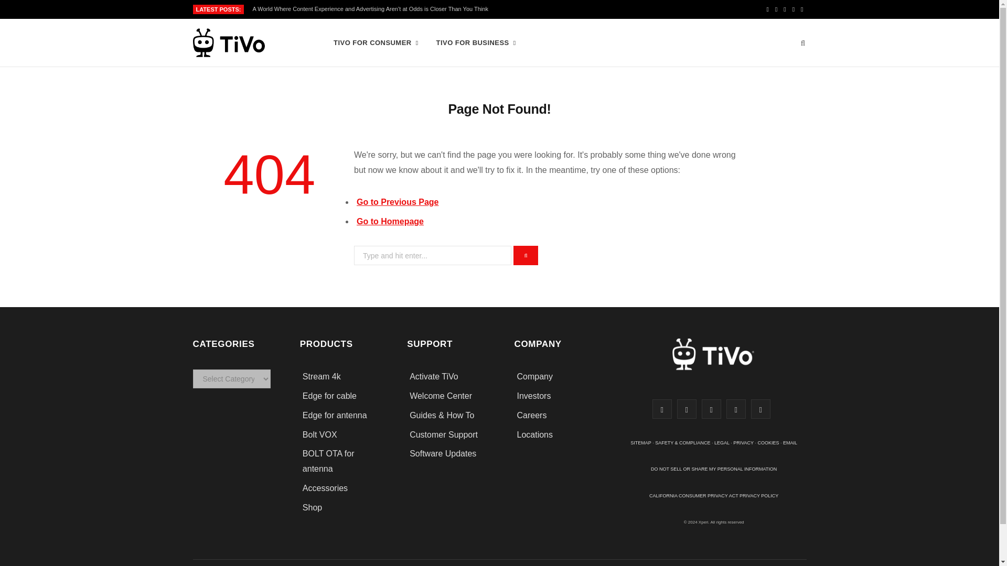 Image resolution: width=1007 pixels, height=566 pixels. Describe the element at coordinates (313, 507) in the screenshot. I see `Shop` at that location.